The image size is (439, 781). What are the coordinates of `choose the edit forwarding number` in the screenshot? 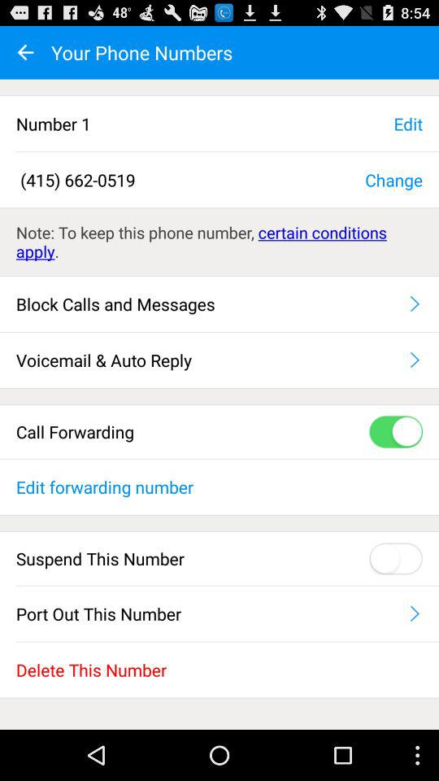 It's located at (219, 486).